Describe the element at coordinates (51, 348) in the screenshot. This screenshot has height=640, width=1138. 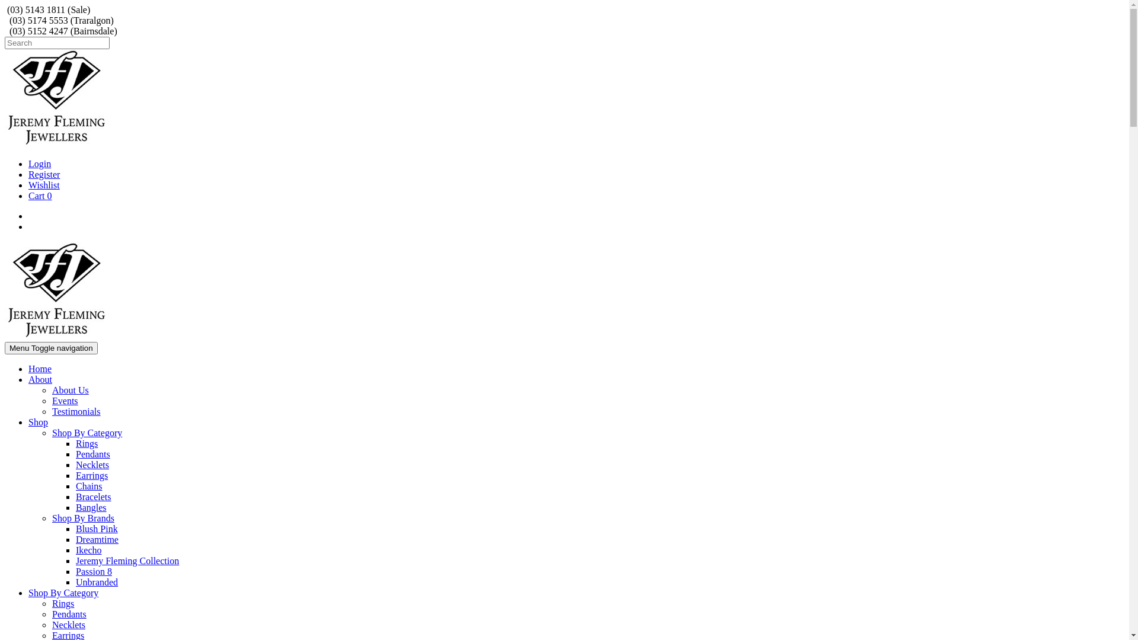
I see `Menu Toggle navigation` at that location.